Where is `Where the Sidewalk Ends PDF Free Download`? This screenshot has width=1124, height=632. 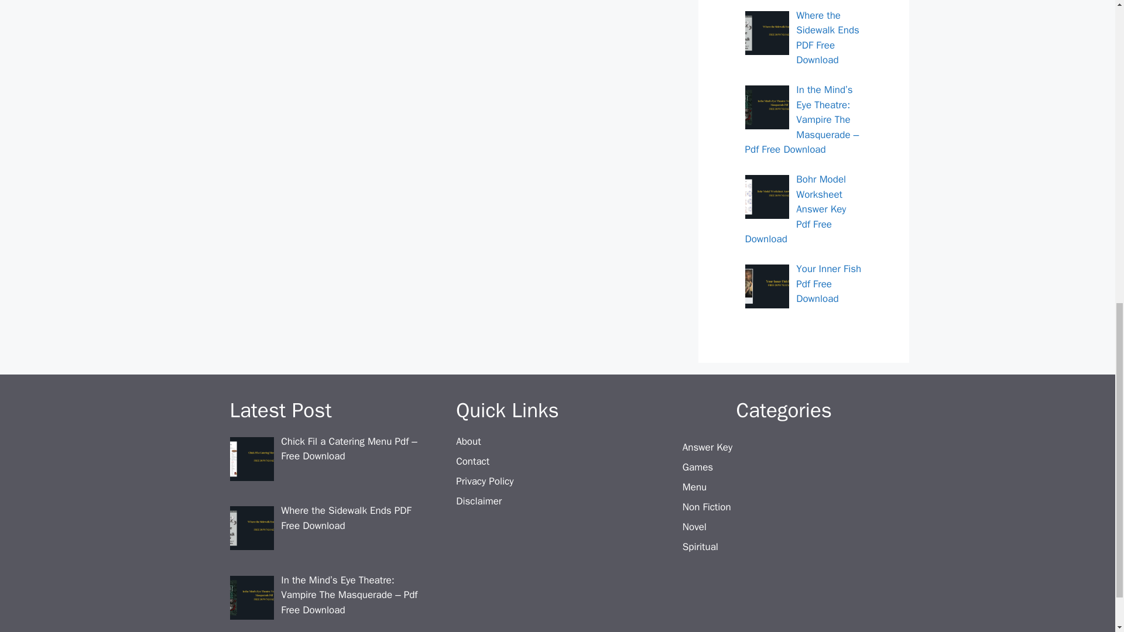 Where the Sidewalk Ends PDF Free Download is located at coordinates (346, 518).